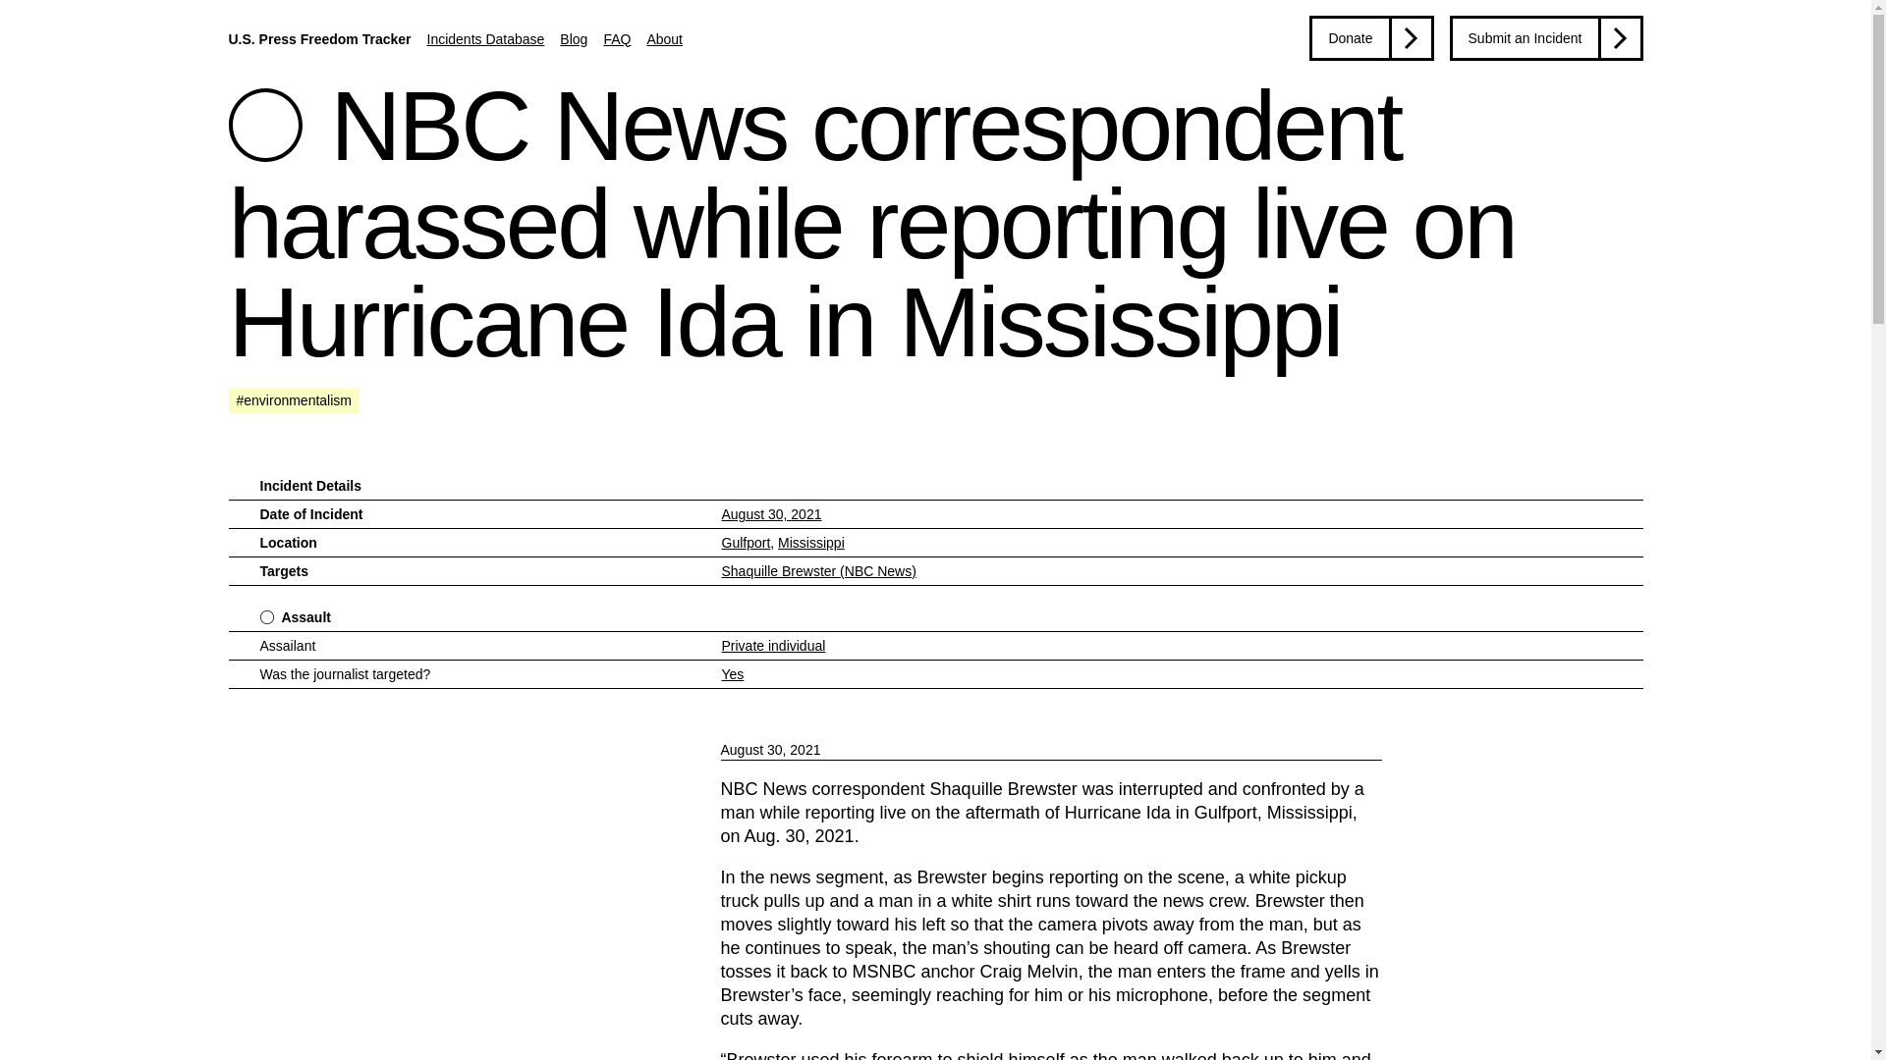  I want to click on About, so click(664, 39).